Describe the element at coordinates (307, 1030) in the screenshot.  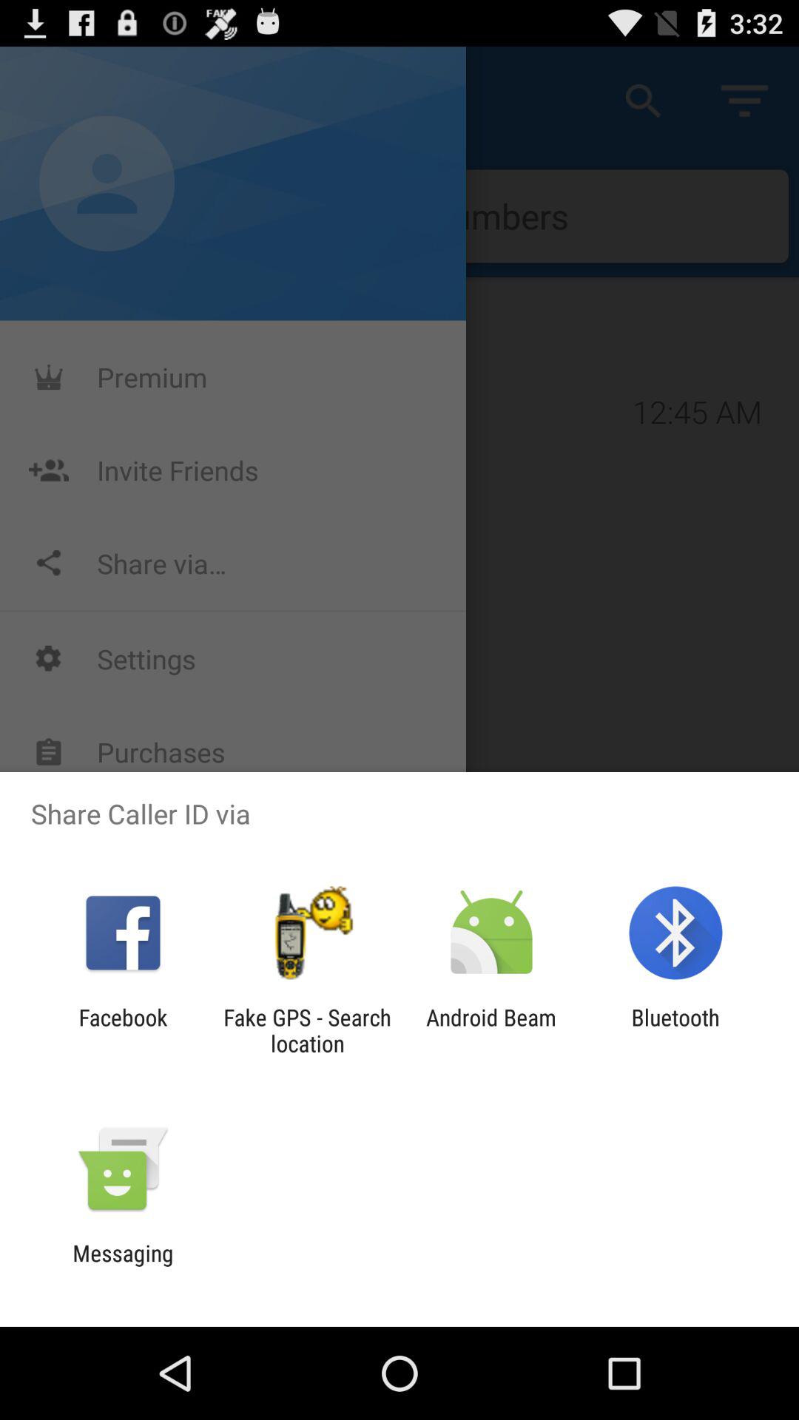
I see `turn off the item to the left of android beam icon` at that location.